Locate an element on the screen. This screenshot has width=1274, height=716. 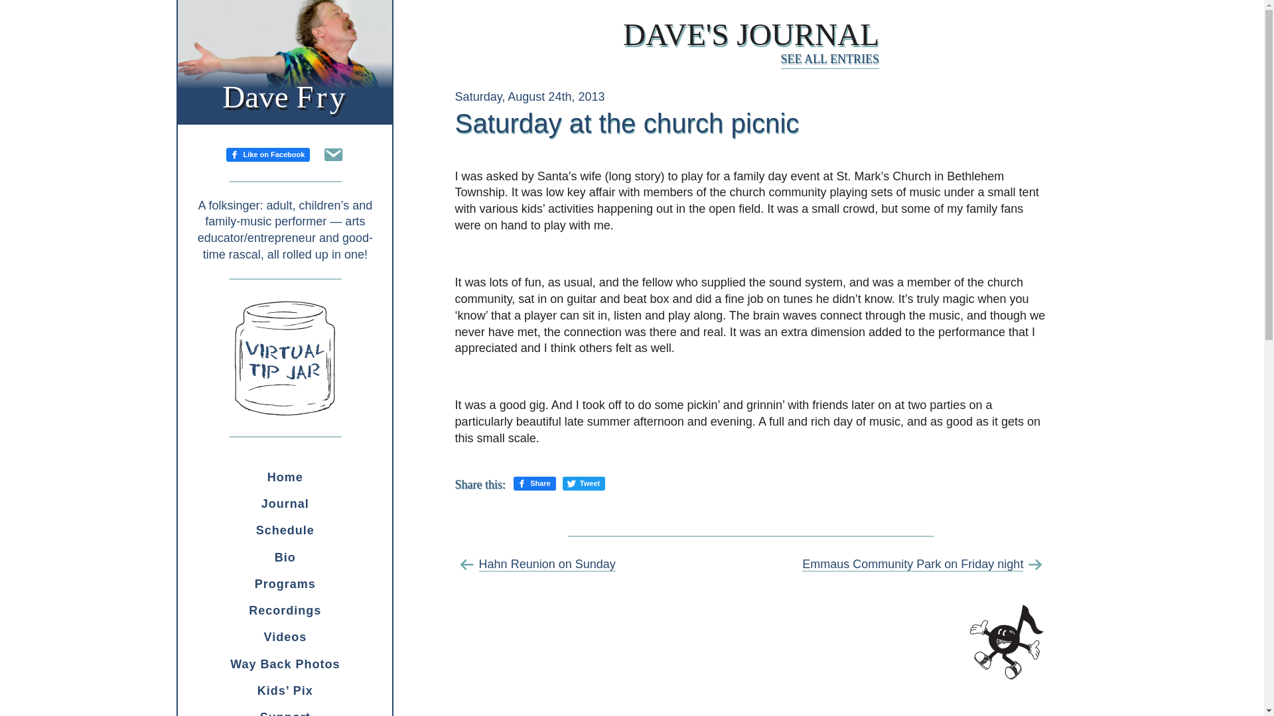
Support is located at coordinates (750, 34).